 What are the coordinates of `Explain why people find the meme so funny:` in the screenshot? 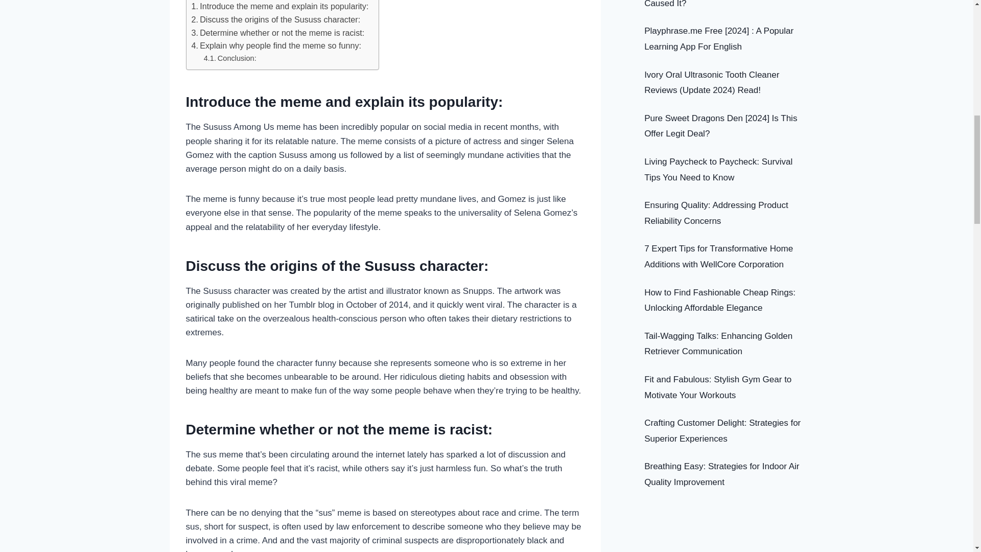 It's located at (276, 45).